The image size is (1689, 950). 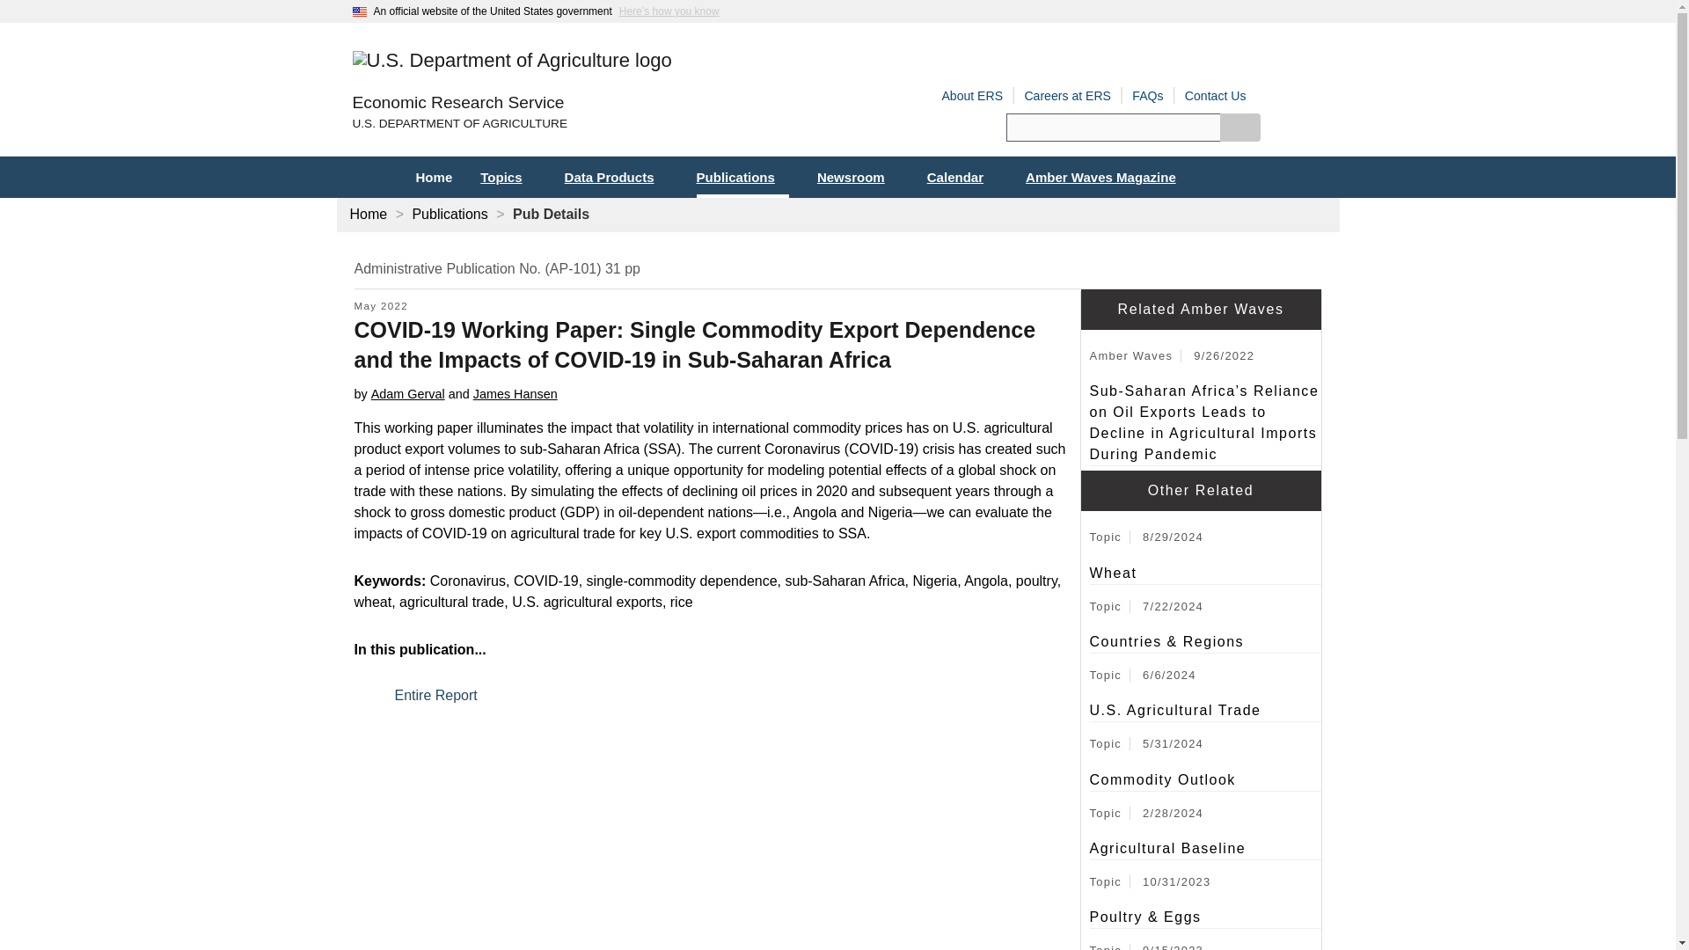 What do you see at coordinates (1205, 574) in the screenshot?
I see `Wheat` at bounding box center [1205, 574].